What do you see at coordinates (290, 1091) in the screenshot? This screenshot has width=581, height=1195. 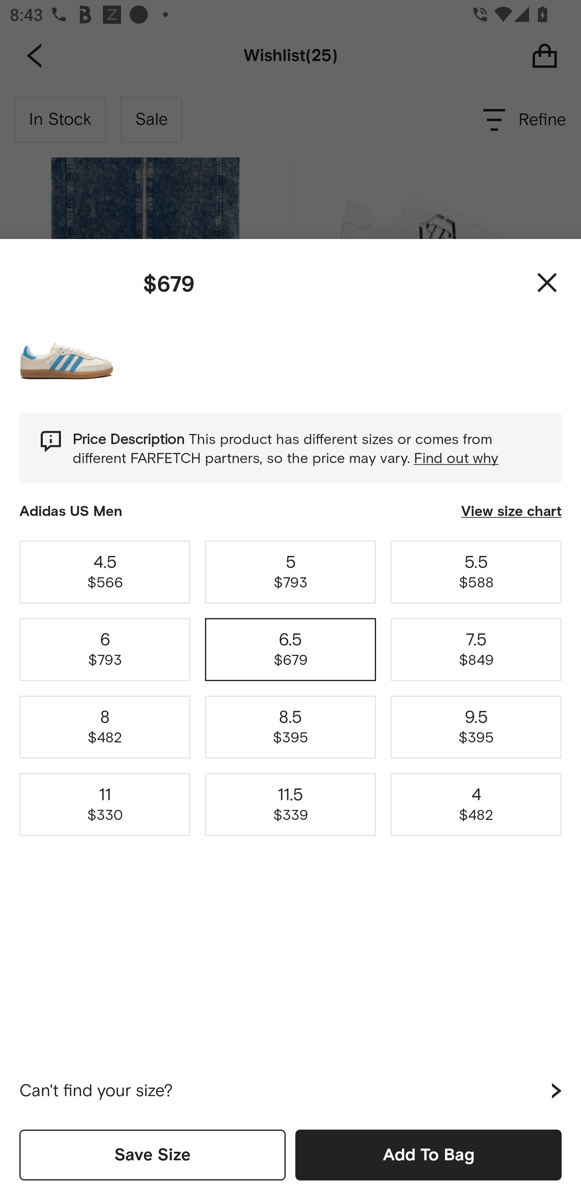 I see `Can't find your size?` at bounding box center [290, 1091].